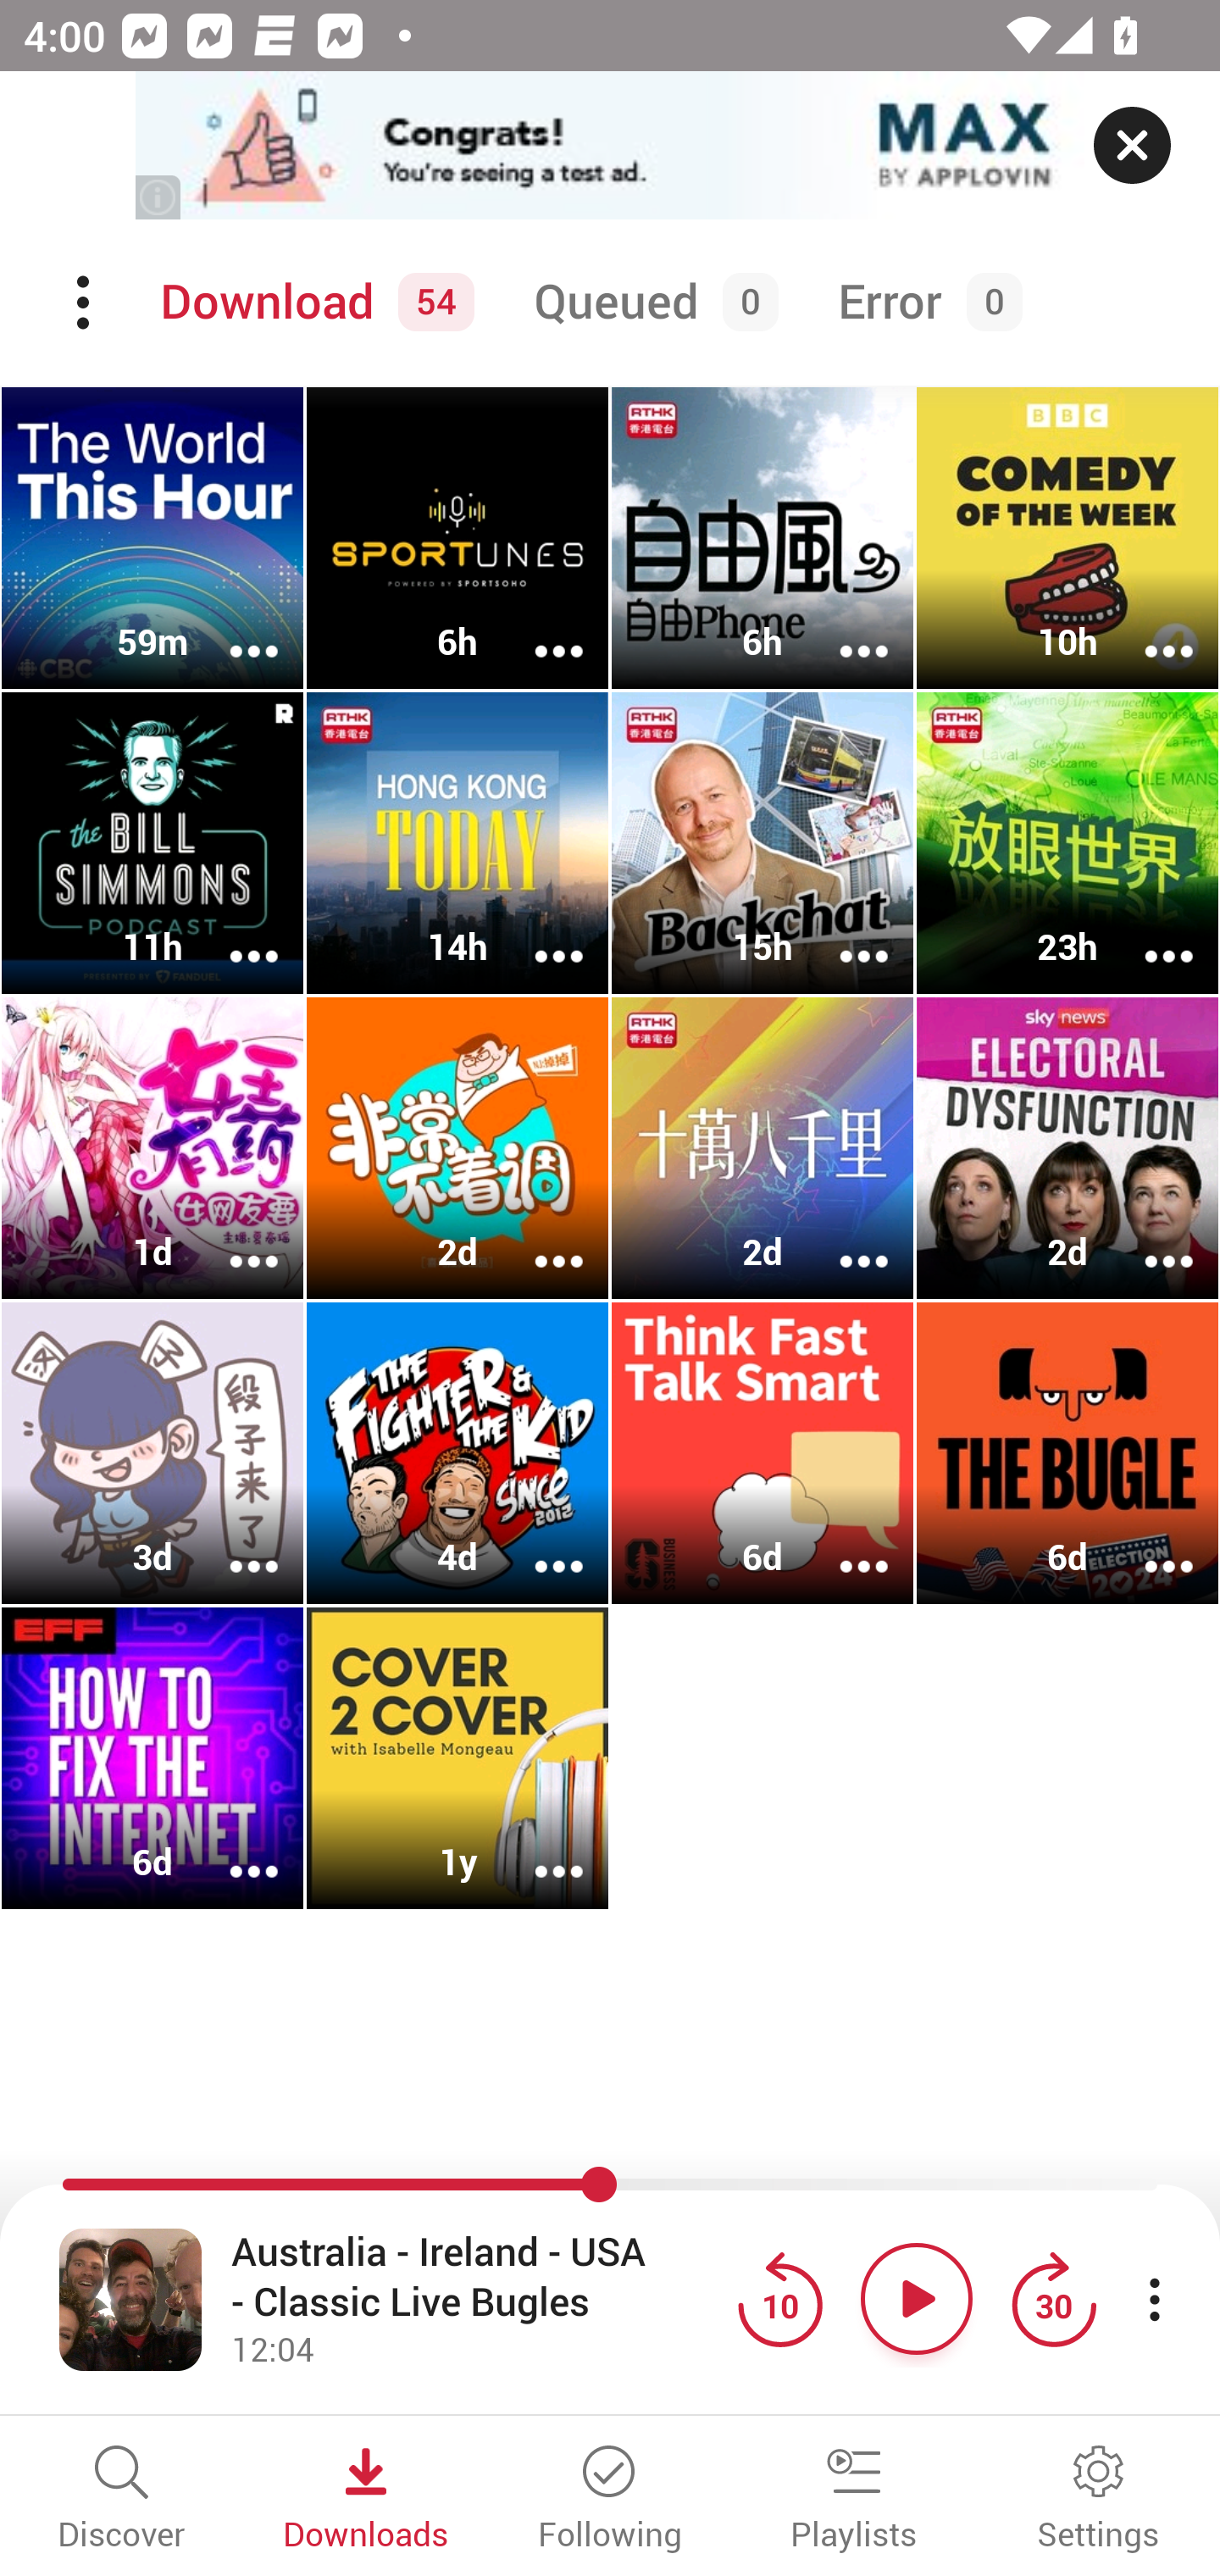 The height and width of the screenshot is (2576, 1220). Describe the element at coordinates (537, 1849) in the screenshot. I see `More options` at that location.